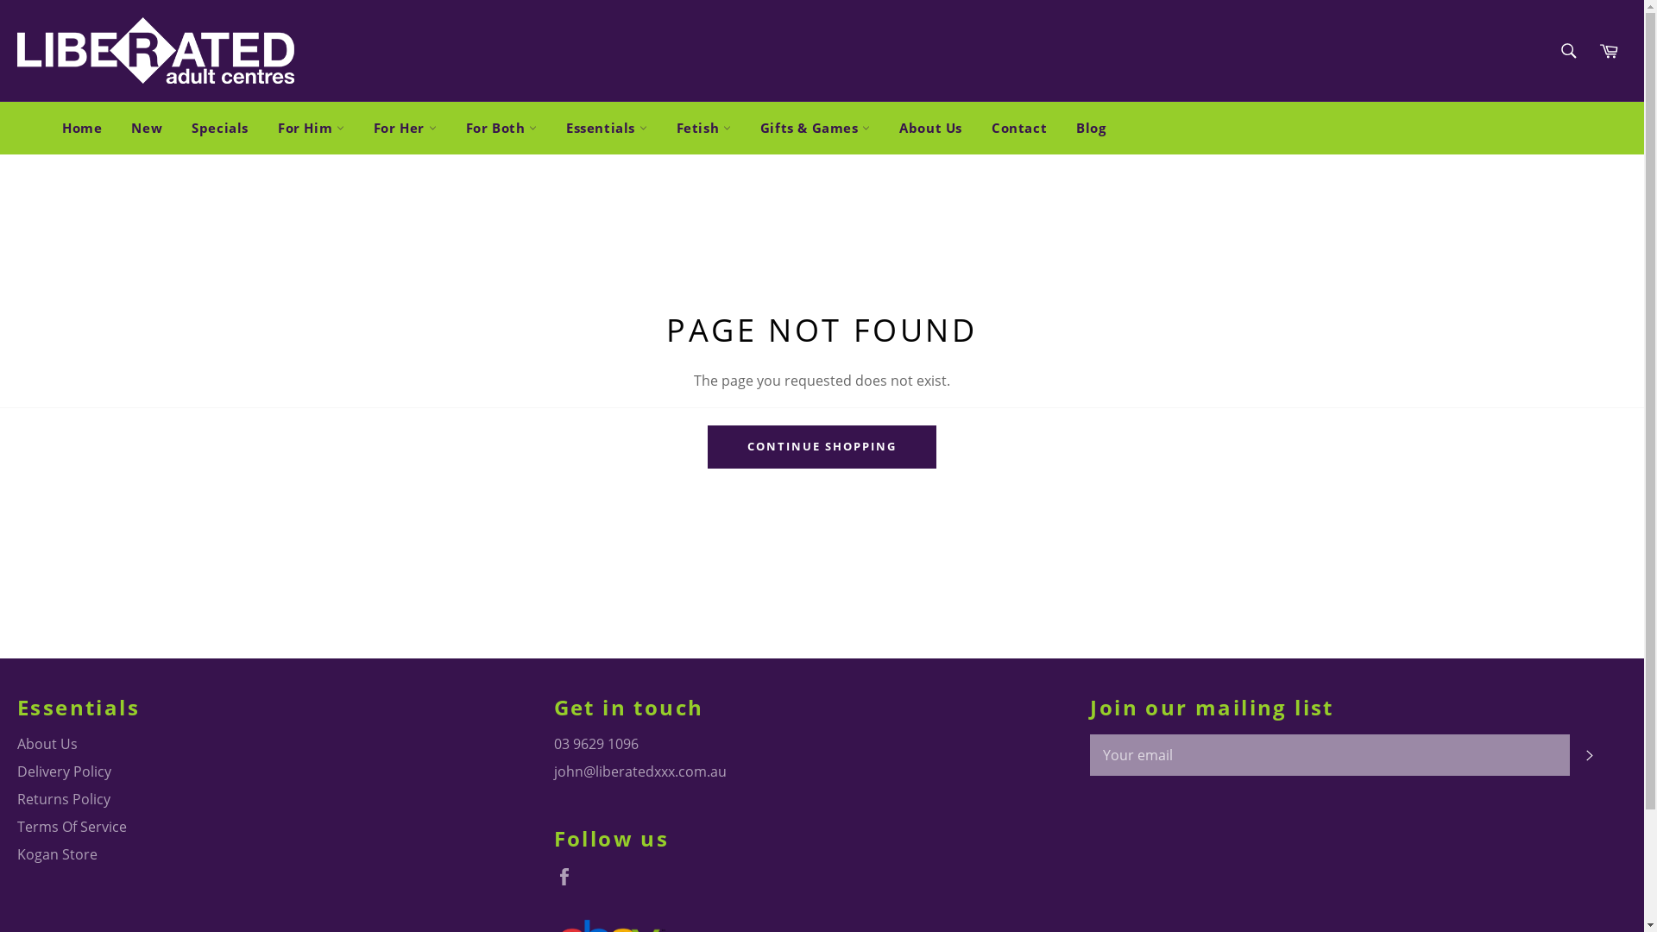  What do you see at coordinates (569, 877) in the screenshot?
I see `Facebook` at bounding box center [569, 877].